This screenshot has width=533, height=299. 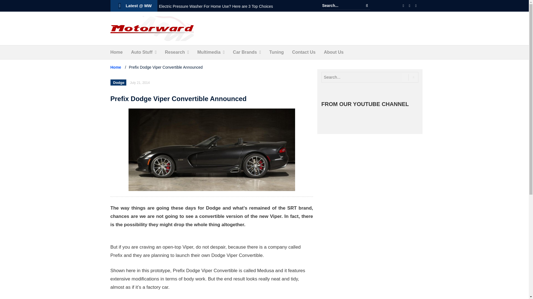 I want to click on Research, so click(x=175, y=52).